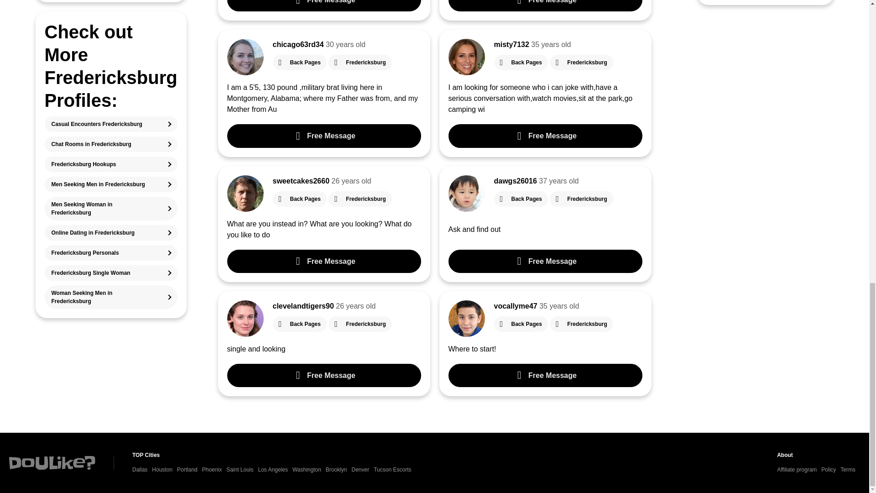  What do you see at coordinates (545, 136) in the screenshot?
I see `Free Message` at bounding box center [545, 136].